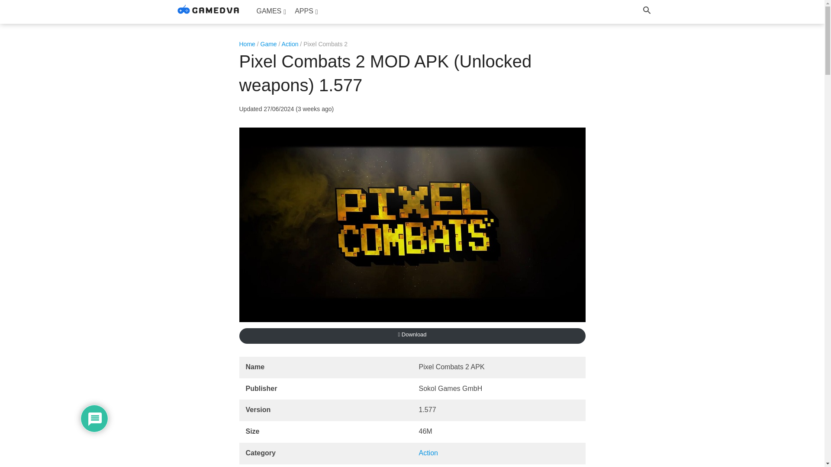 The image size is (831, 467). What do you see at coordinates (271, 11) in the screenshot?
I see `GAMES` at bounding box center [271, 11].